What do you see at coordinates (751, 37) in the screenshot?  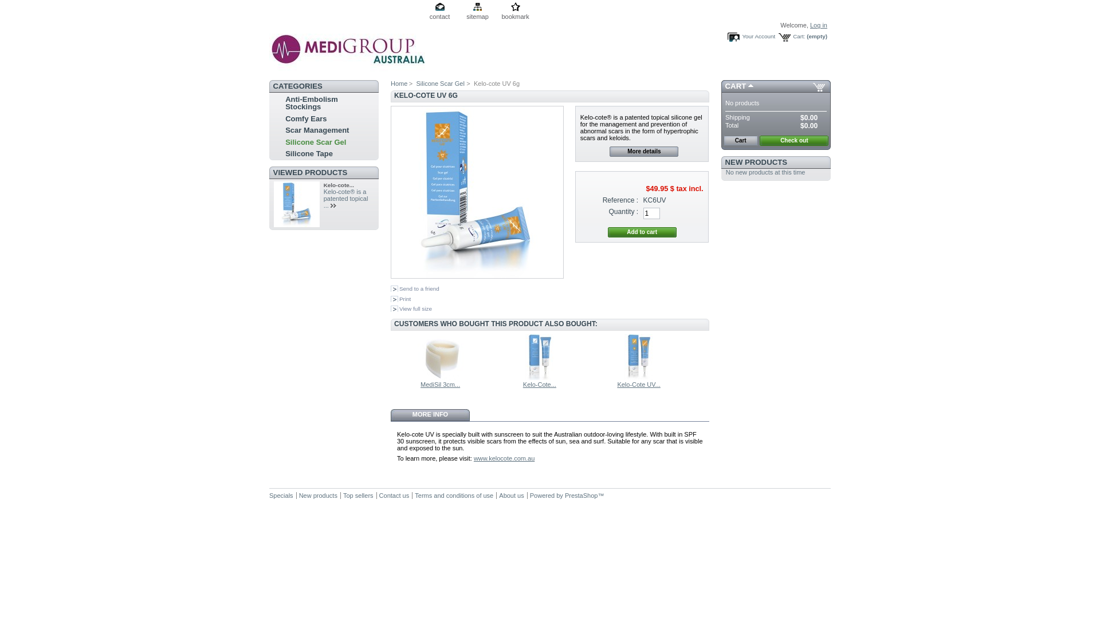 I see `Your Account` at bounding box center [751, 37].